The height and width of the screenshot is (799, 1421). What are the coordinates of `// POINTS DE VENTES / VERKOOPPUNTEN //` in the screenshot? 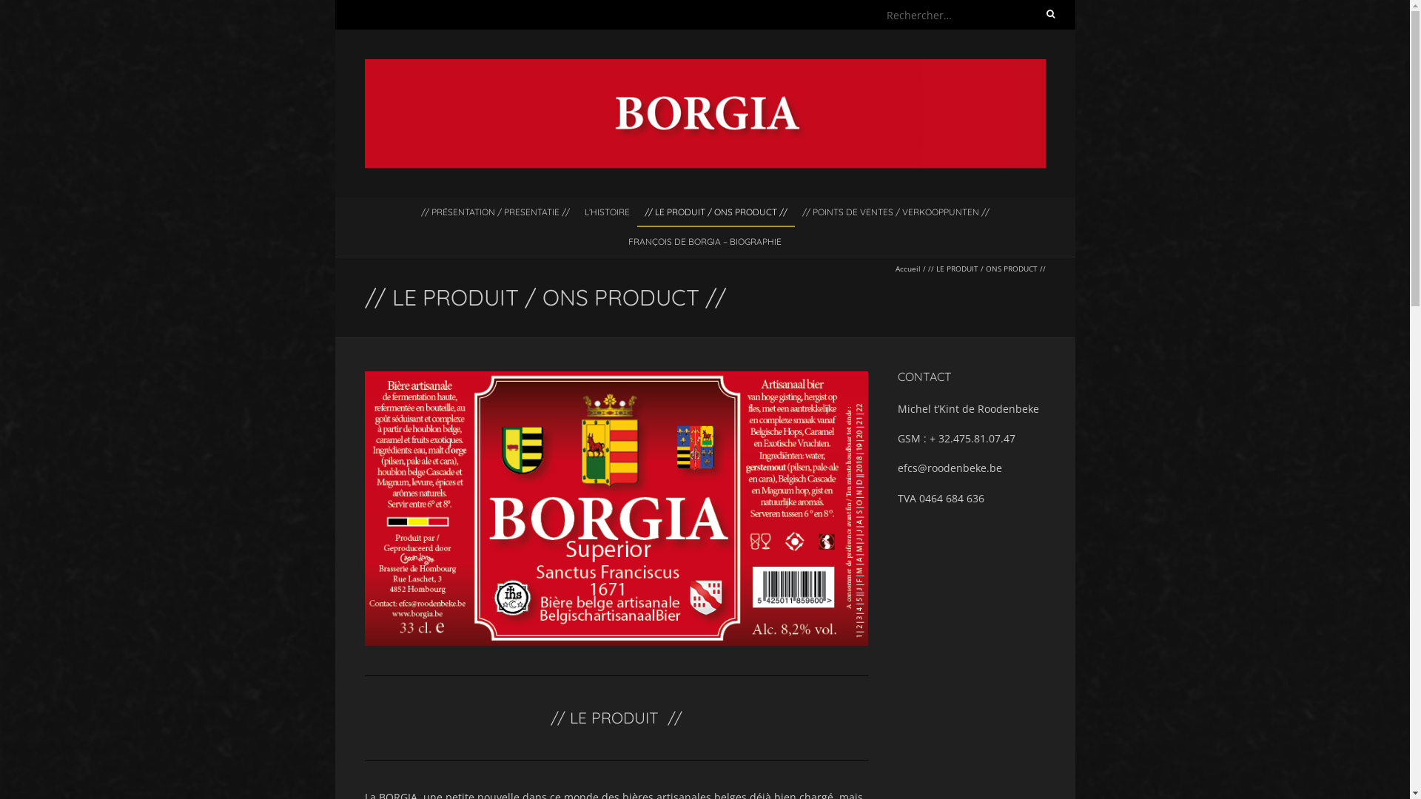 It's located at (896, 212).